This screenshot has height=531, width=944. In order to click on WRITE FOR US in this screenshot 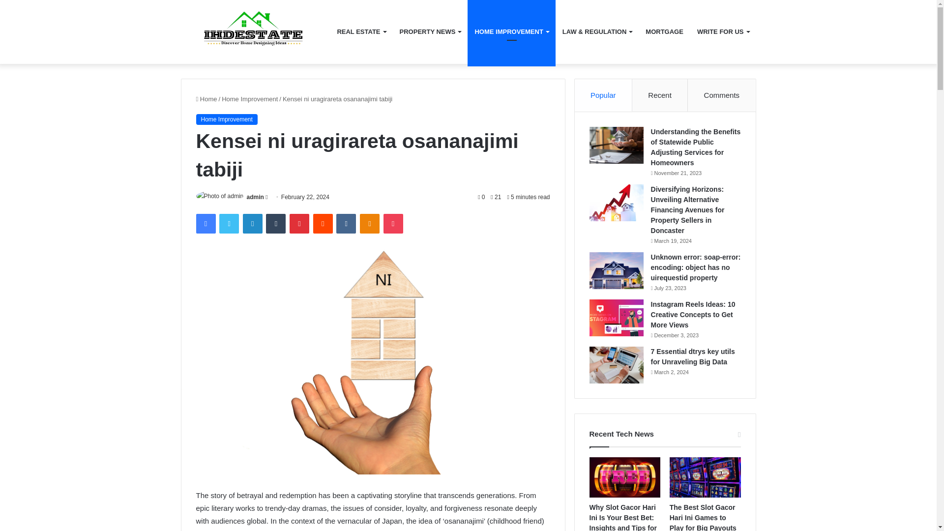, I will do `click(723, 31)`.